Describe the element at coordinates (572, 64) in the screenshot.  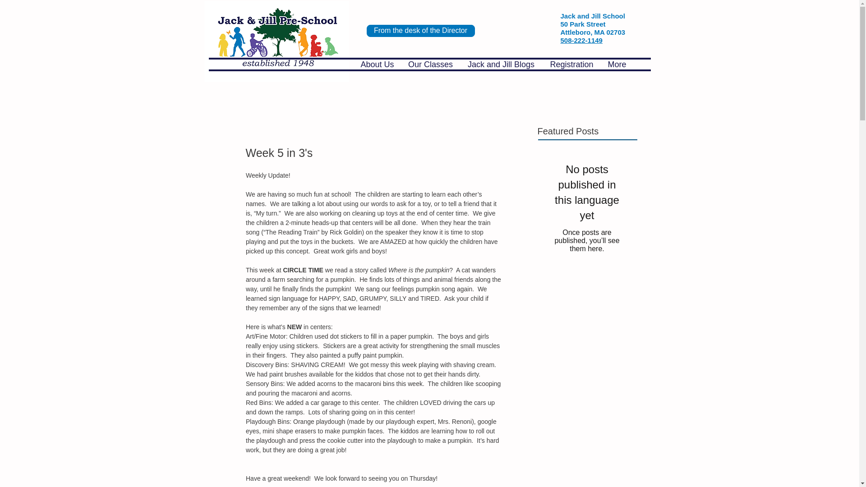
I see `Registration` at that location.